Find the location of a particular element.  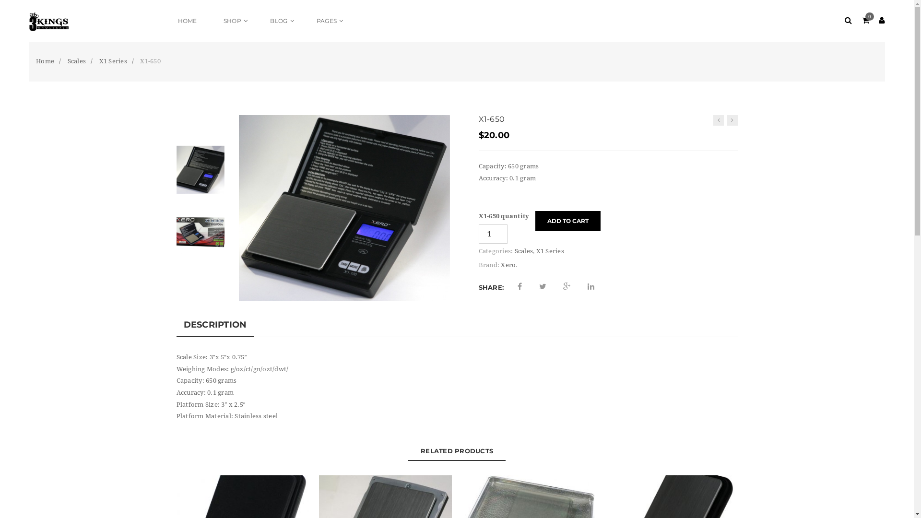

X1-100 is located at coordinates (201, 169).